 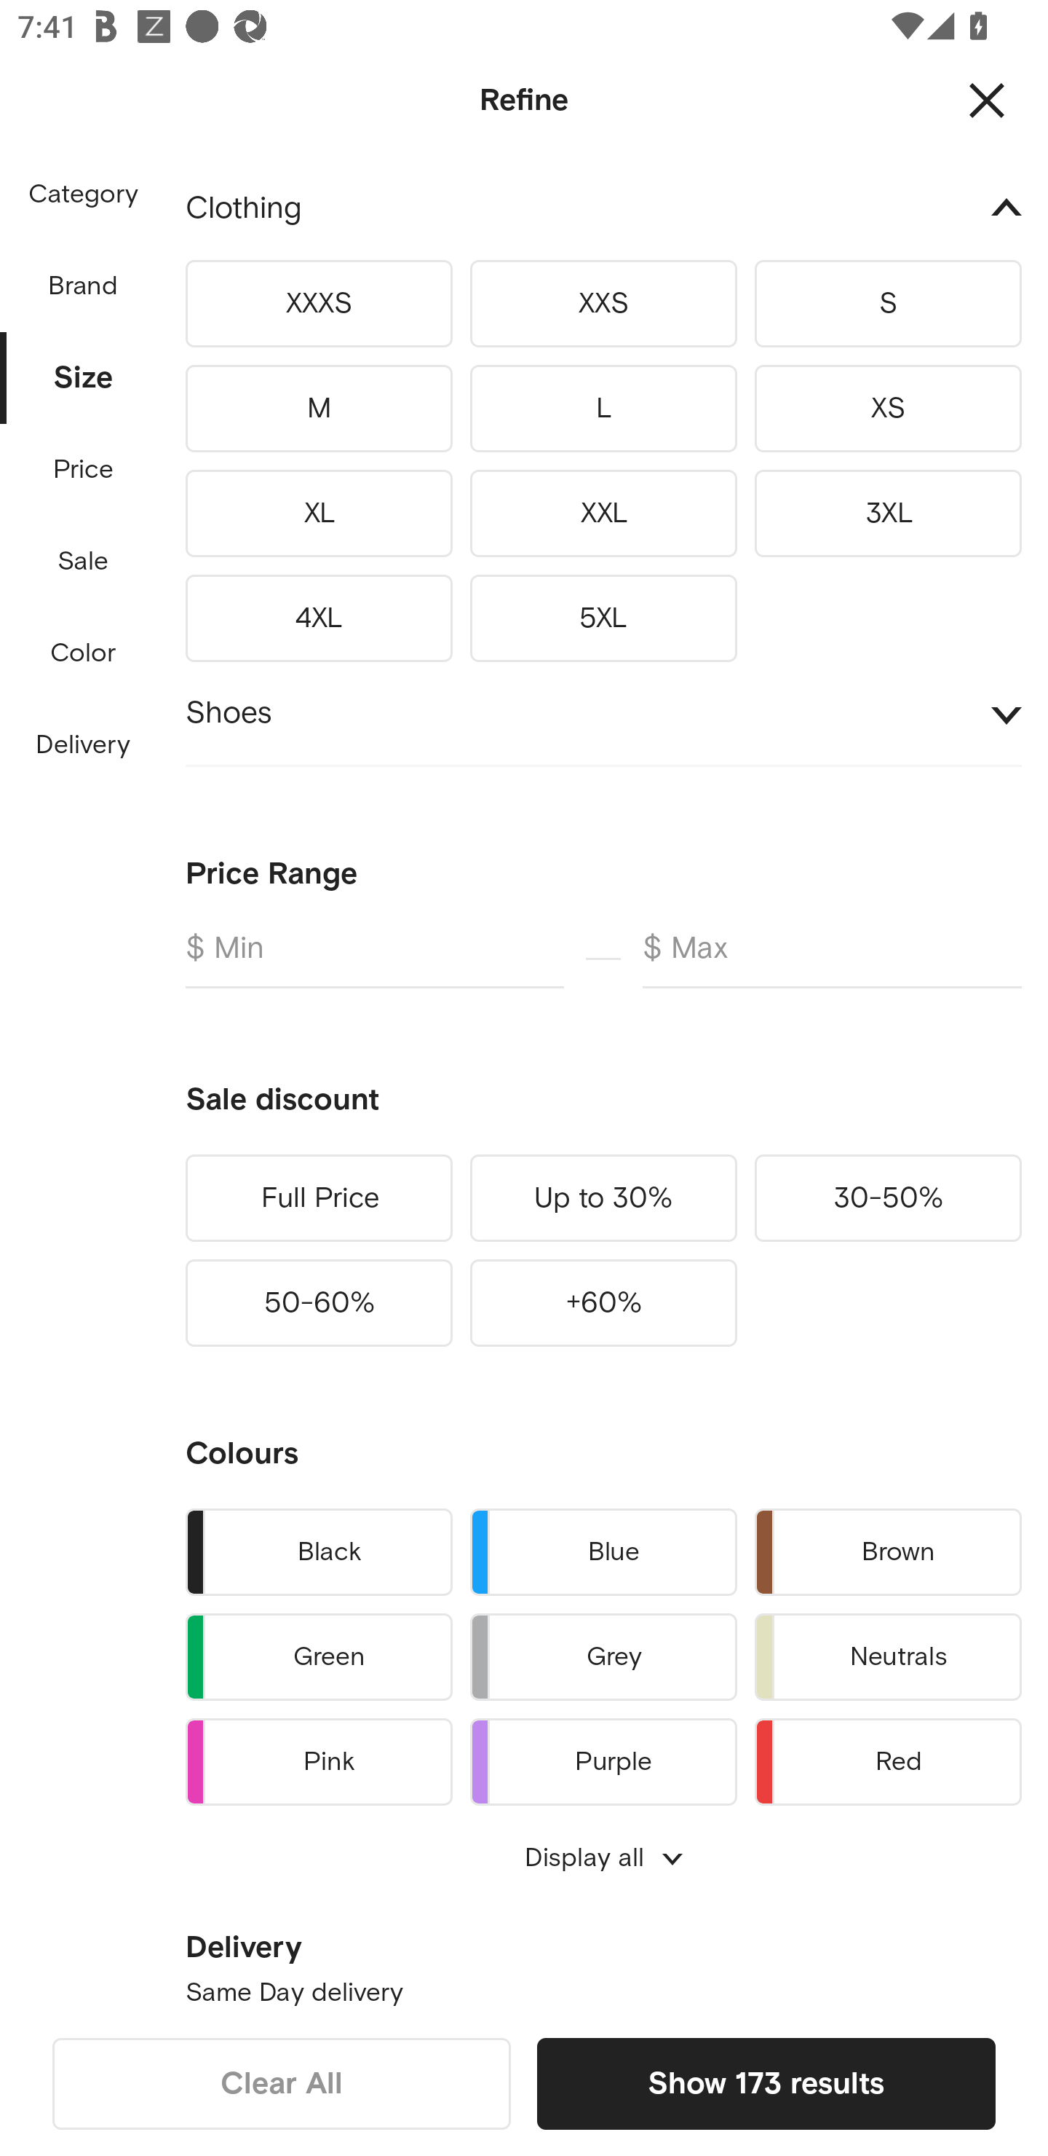 What do you see at coordinates (319, 1552) in the screenshot?
I see `Black` at bounding box center [319, 1552].